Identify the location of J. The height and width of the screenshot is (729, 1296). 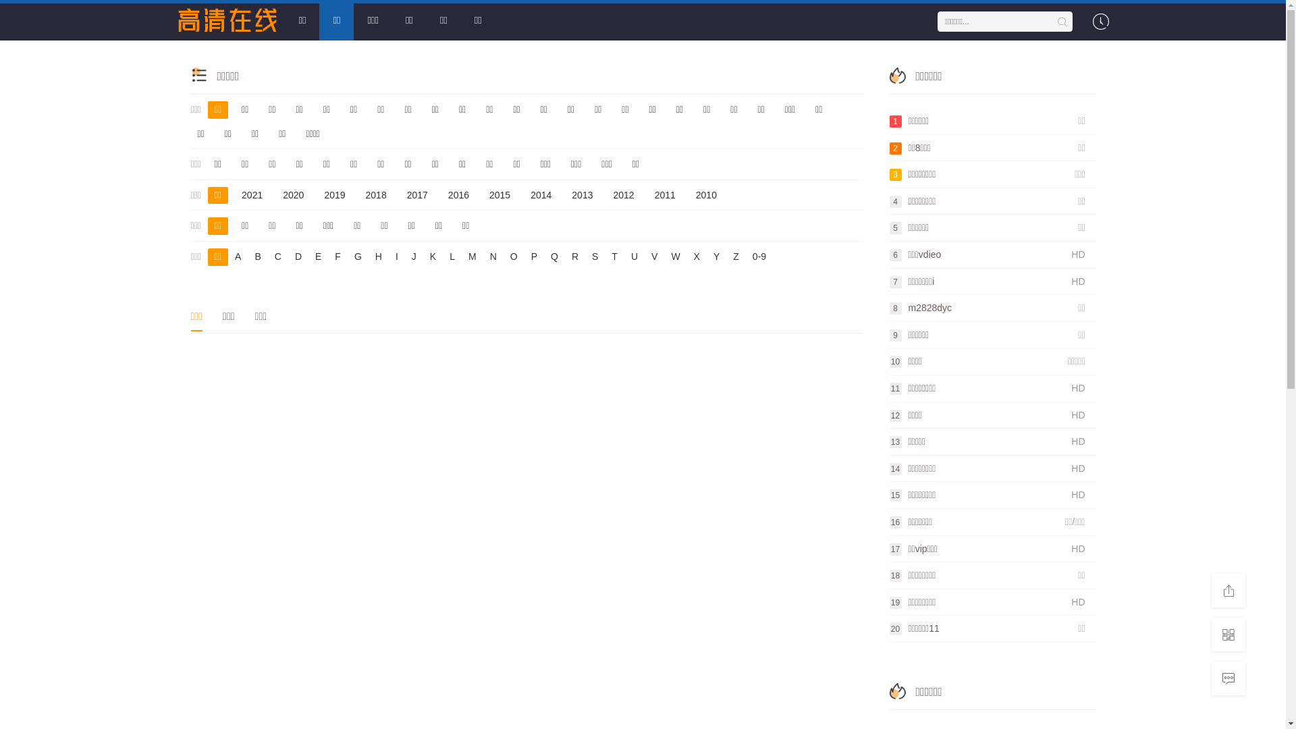
(414, 257).